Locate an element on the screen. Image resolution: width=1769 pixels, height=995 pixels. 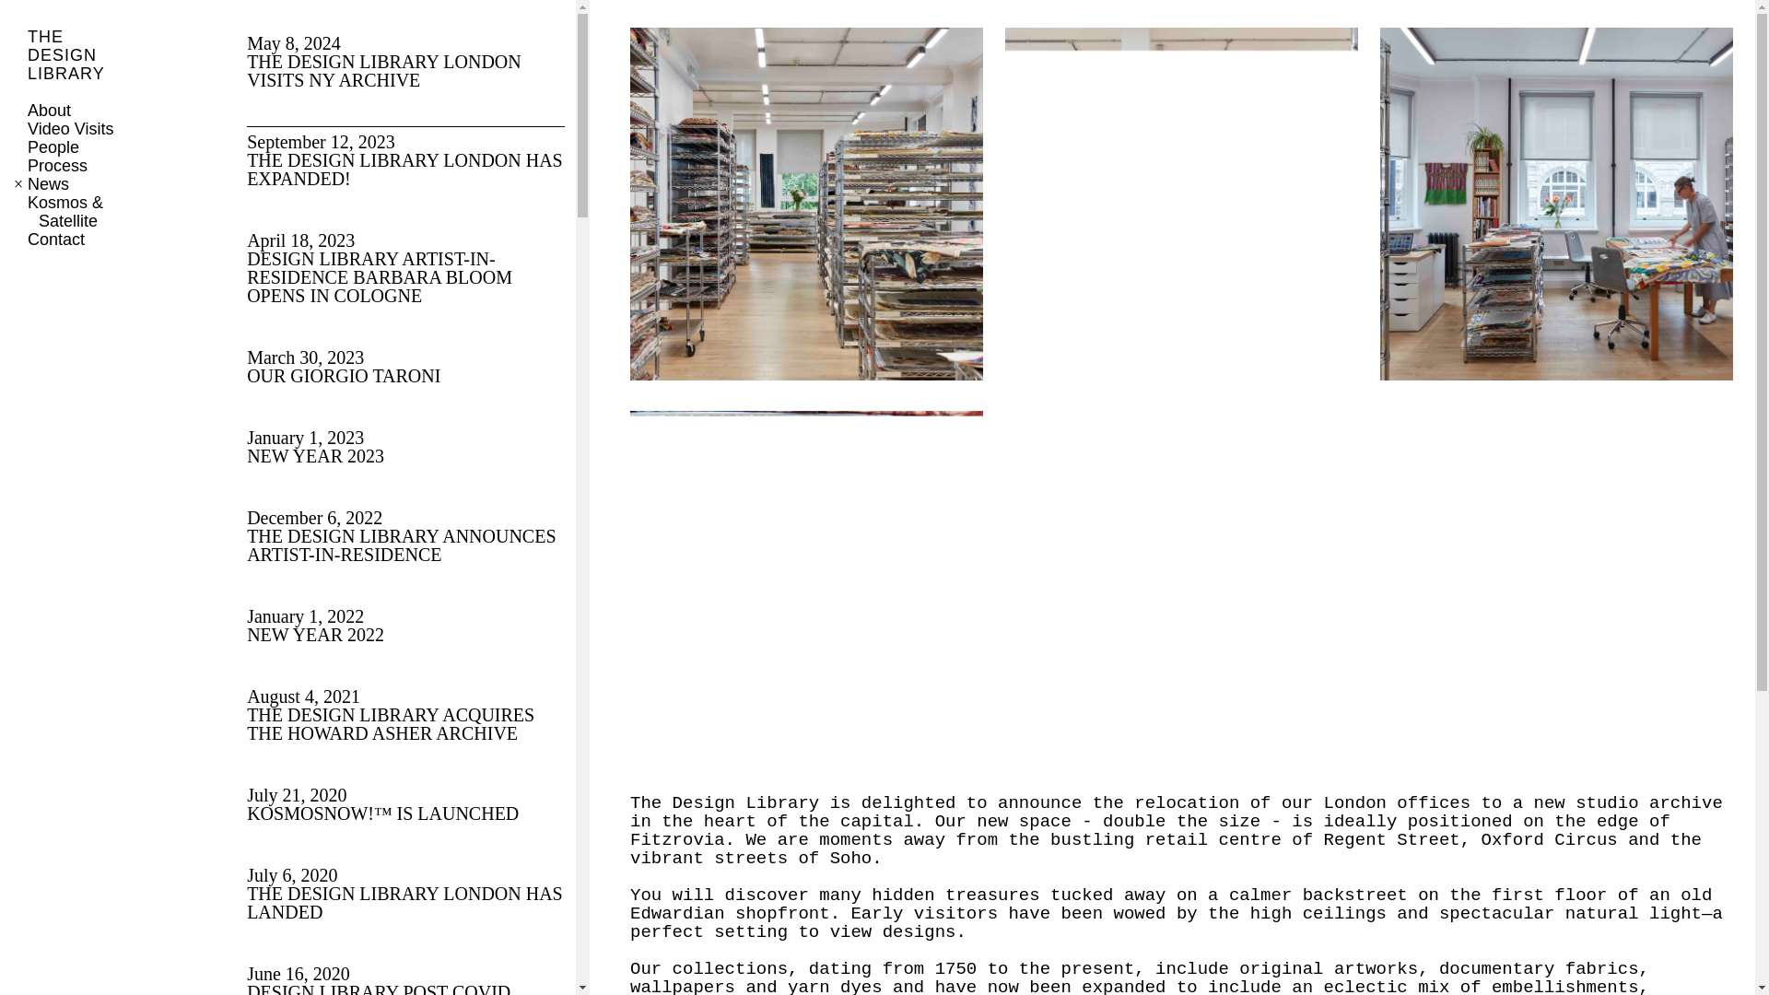
Contact is located at coordinates (405, 890).